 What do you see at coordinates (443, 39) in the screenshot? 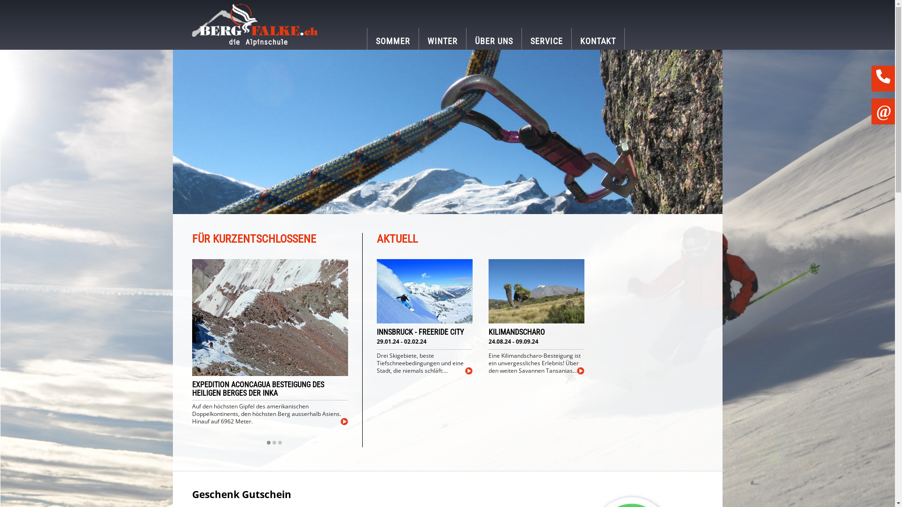
I see `WINTER` at bounding box center [443, 39].